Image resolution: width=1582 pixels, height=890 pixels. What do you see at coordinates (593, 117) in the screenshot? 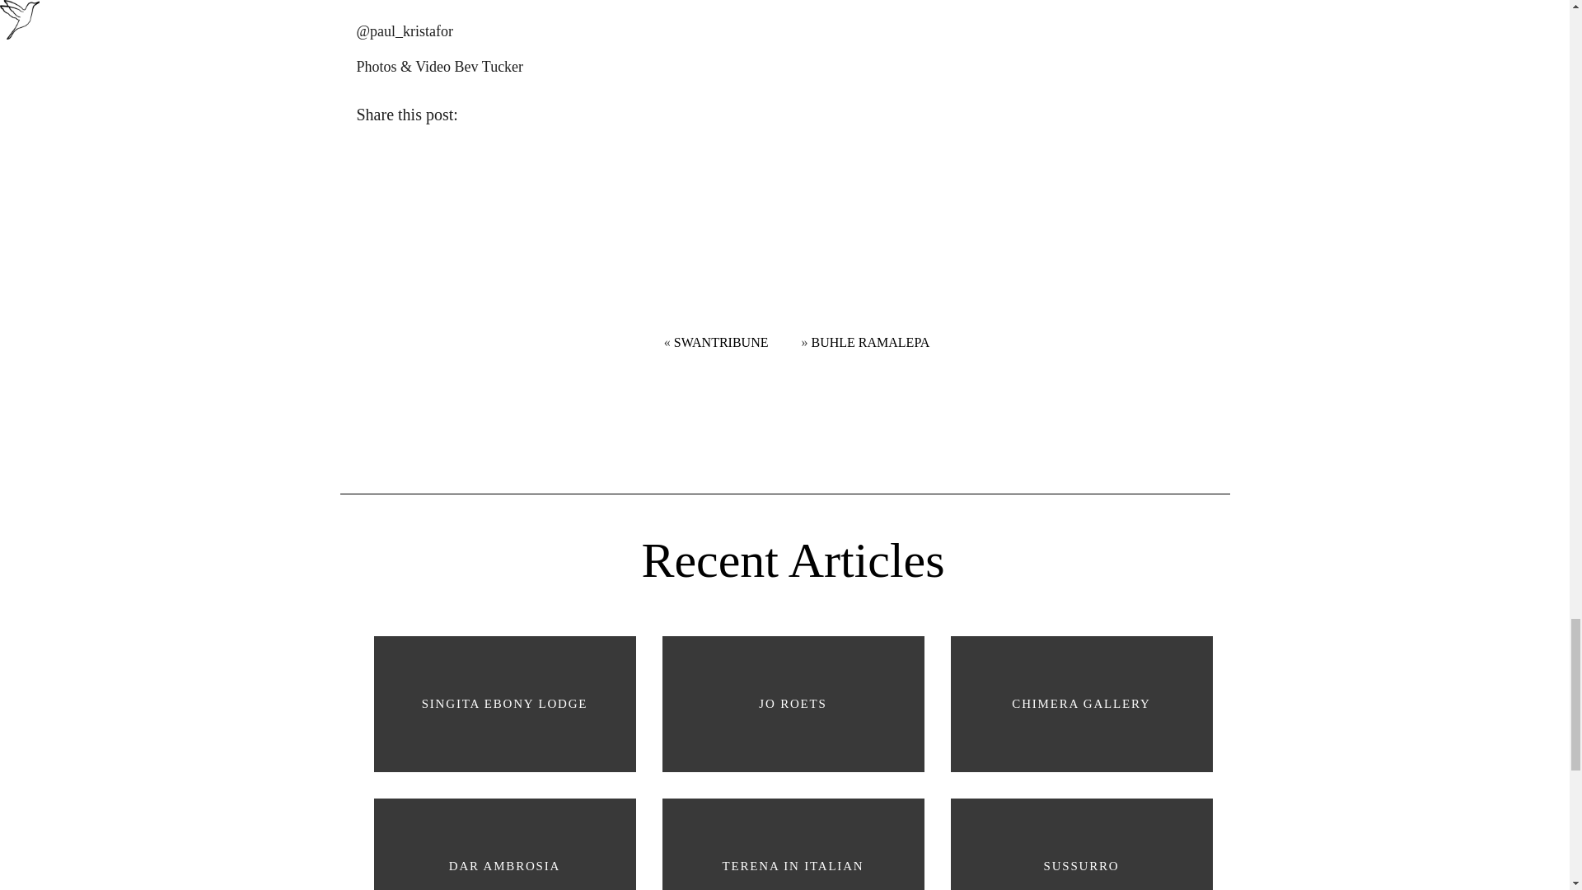
I see `Instagram` at bounding box center [593, 117].